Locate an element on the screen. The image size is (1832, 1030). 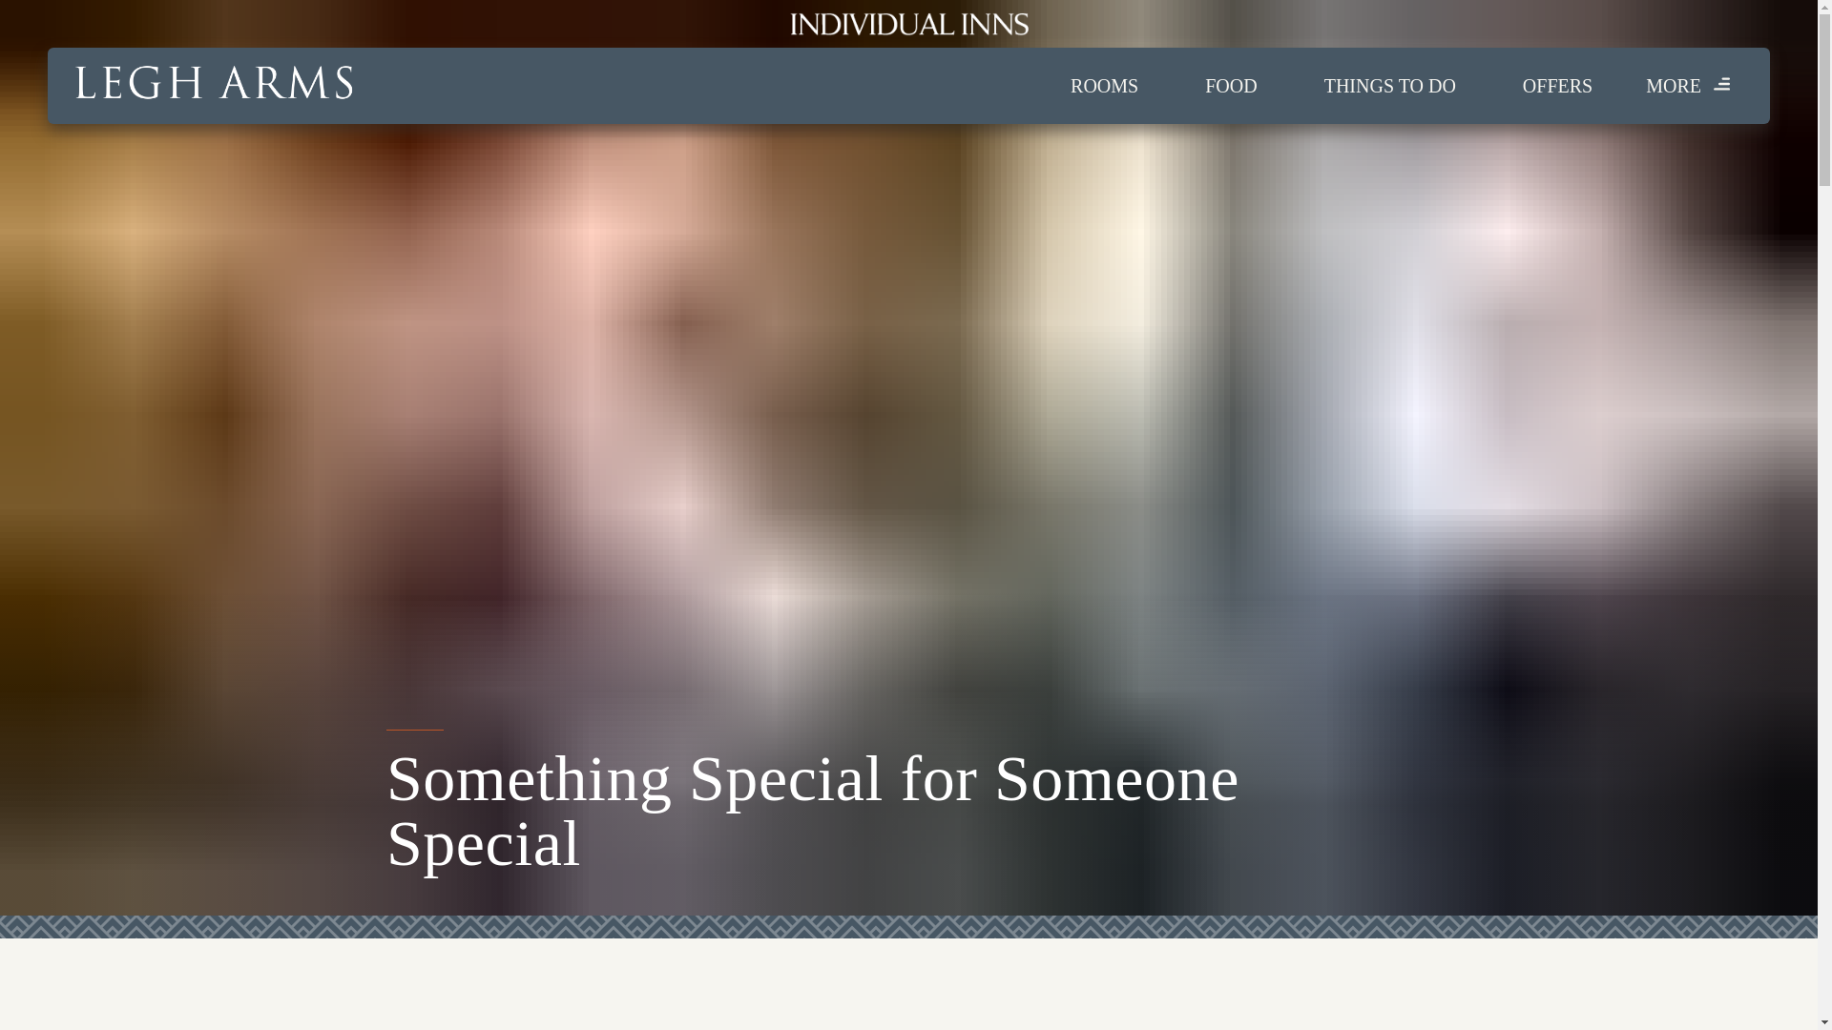
THINGS TO DO is located at coordinates (1389, 86).